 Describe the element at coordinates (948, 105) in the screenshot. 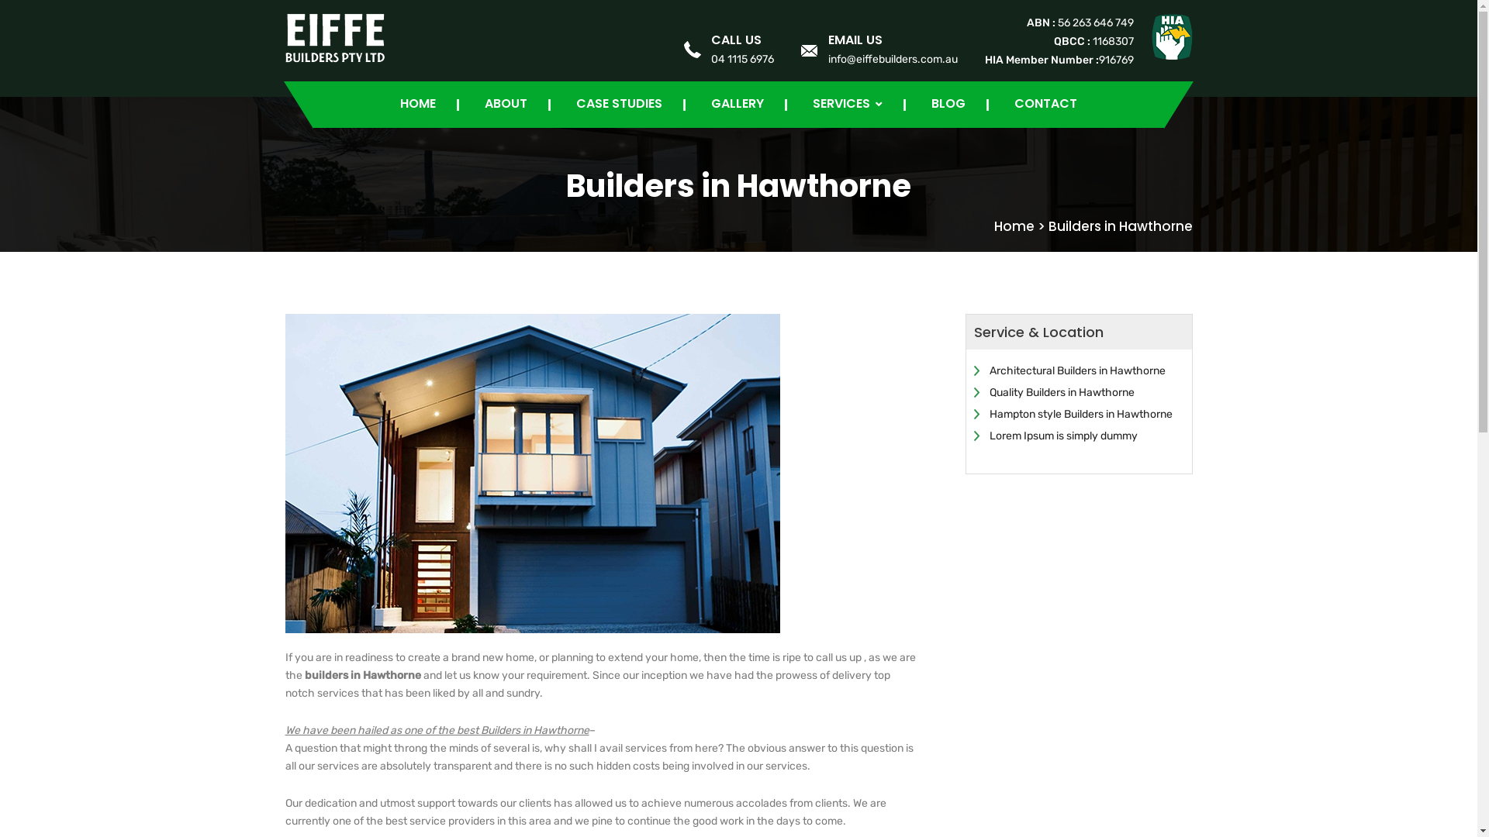

I see `BLOG` at that location.